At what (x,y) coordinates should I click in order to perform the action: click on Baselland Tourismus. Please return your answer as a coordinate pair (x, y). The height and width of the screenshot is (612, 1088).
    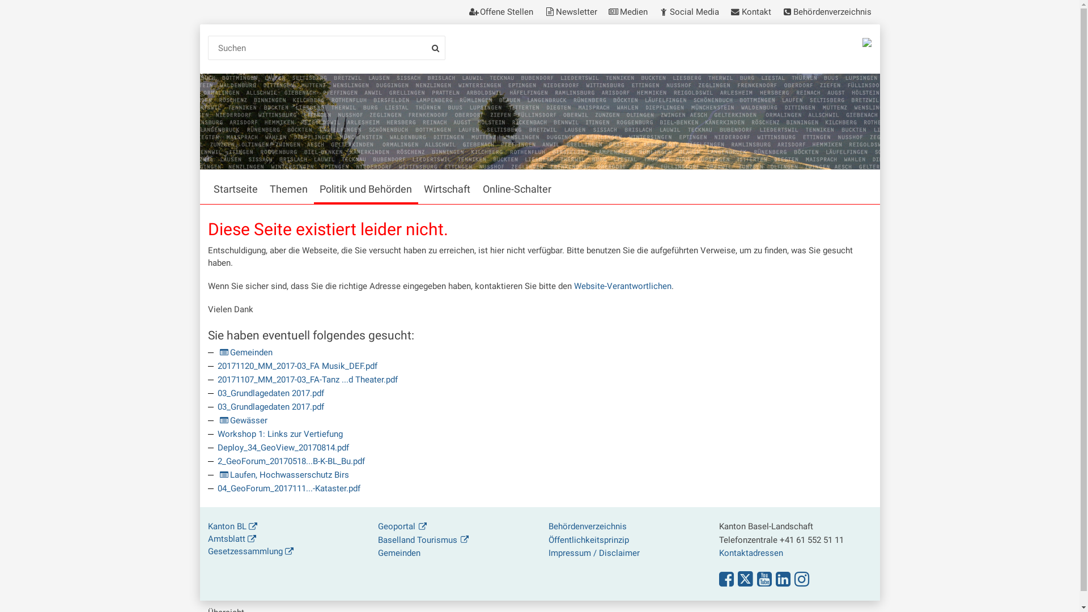
    Looking at the image, I should click on (423, 540).